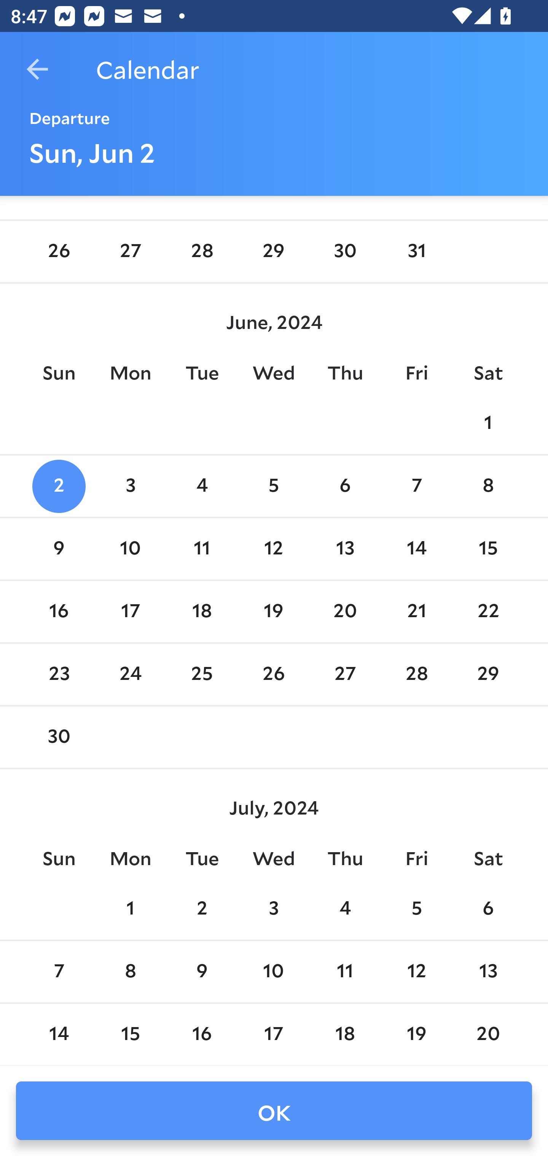  What do you see at coordinates (59, 549) in the screenshot?
I see `9` at bounding box center [59, 549].